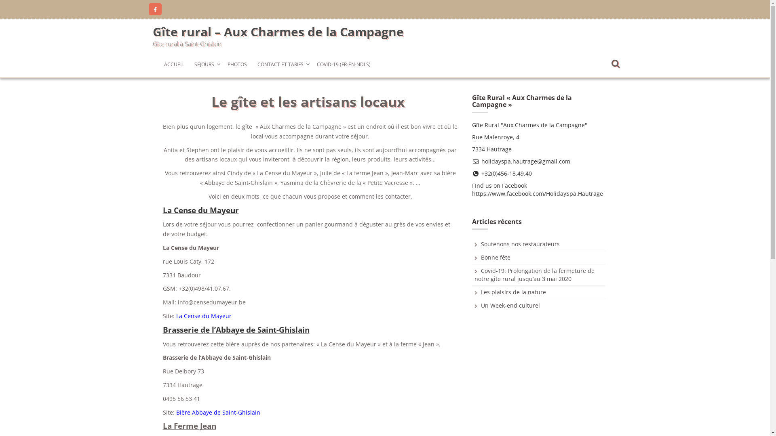  I want to click on COVID-19 (FR-EN-NDLS), so click(344, 65).